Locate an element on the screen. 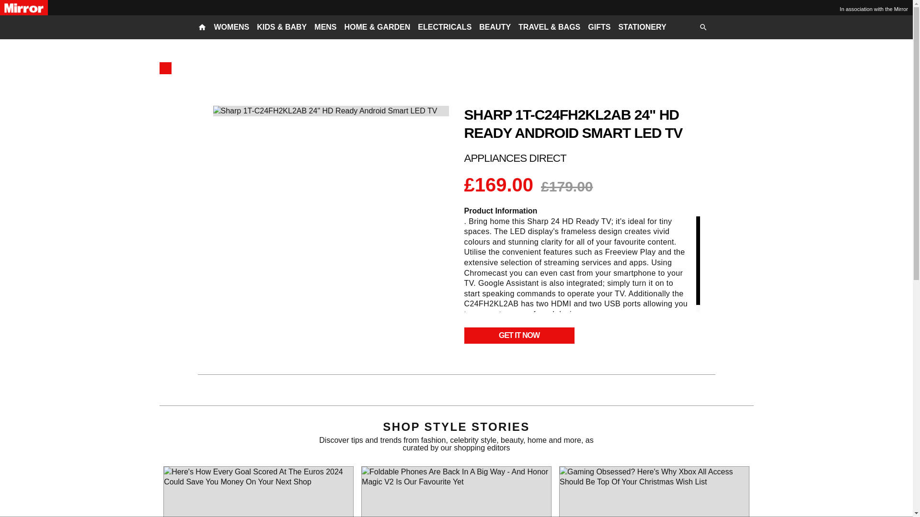 The height and width of the screenshot is (517, 920). WOMENS is located at coordinates (231, 27).